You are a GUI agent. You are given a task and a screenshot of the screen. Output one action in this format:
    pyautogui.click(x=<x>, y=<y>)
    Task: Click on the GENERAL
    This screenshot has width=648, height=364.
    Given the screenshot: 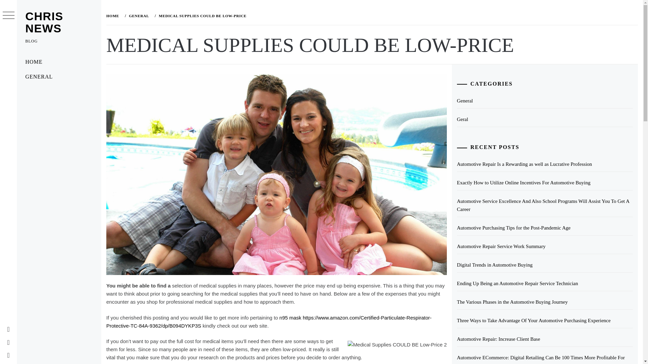 What is the action you would take?
    pyautogui.click(x=138, y=16)
    